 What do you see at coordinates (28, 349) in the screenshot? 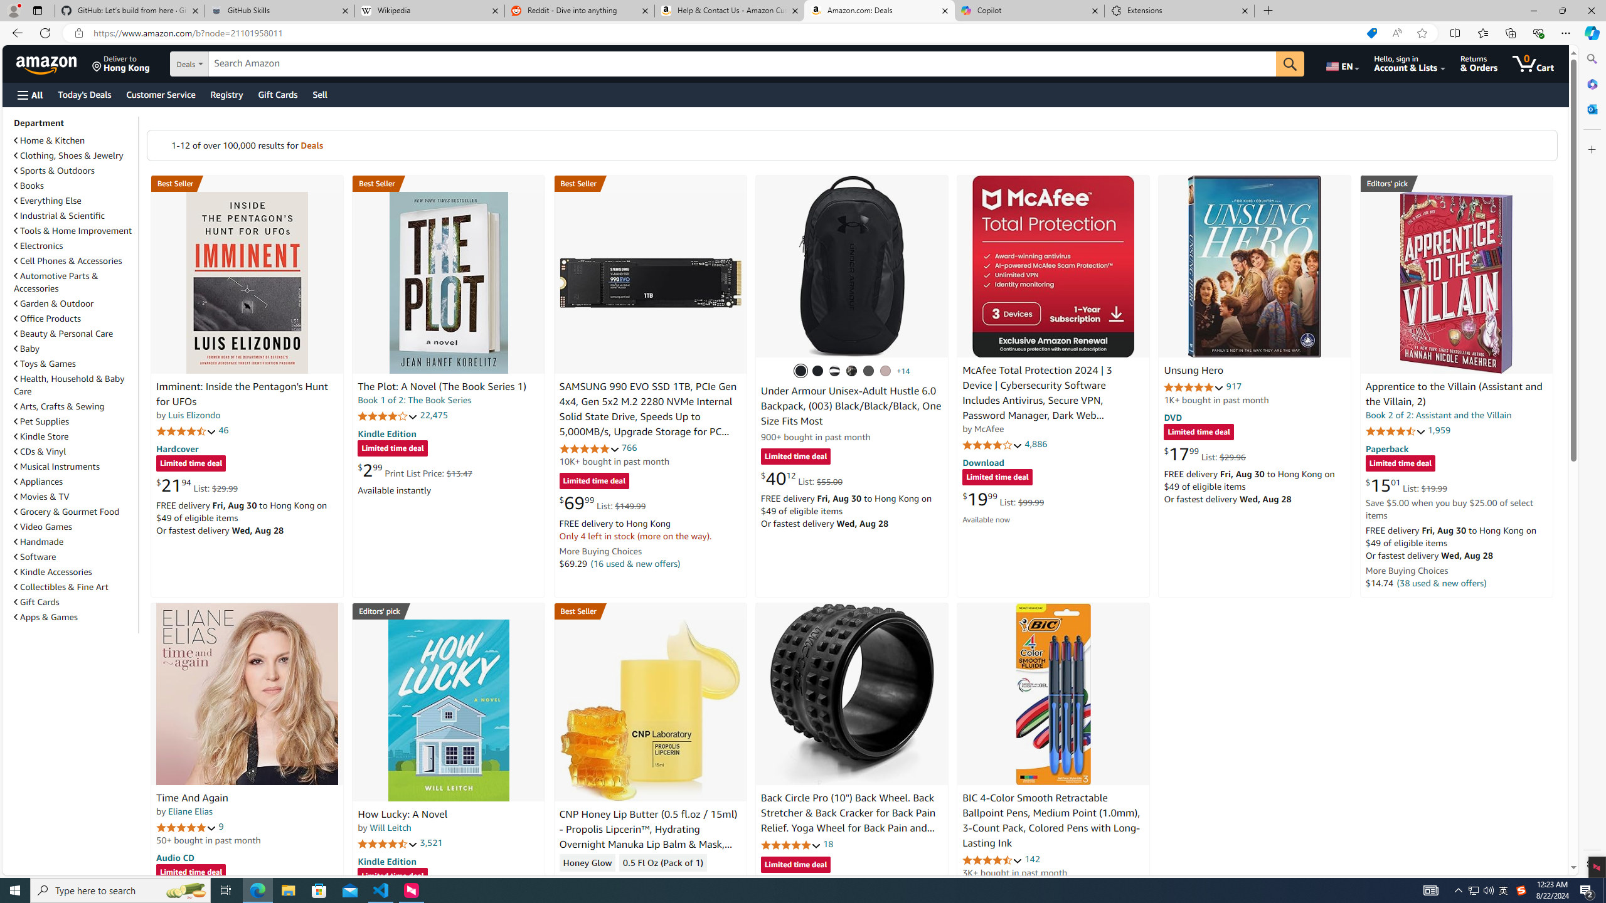
I see `Baby` at bounding box center [28, 349].